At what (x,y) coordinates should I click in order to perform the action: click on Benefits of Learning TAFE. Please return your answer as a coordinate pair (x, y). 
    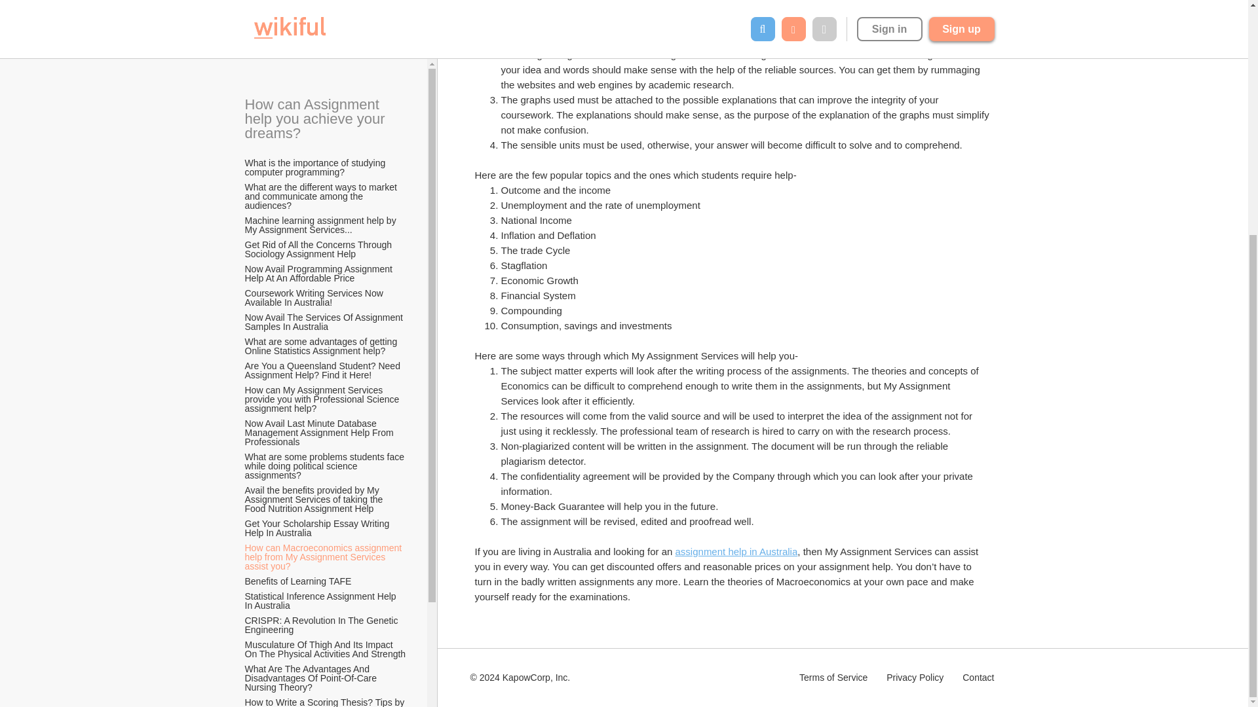
    Looking at the image, I should click on (299, 236).